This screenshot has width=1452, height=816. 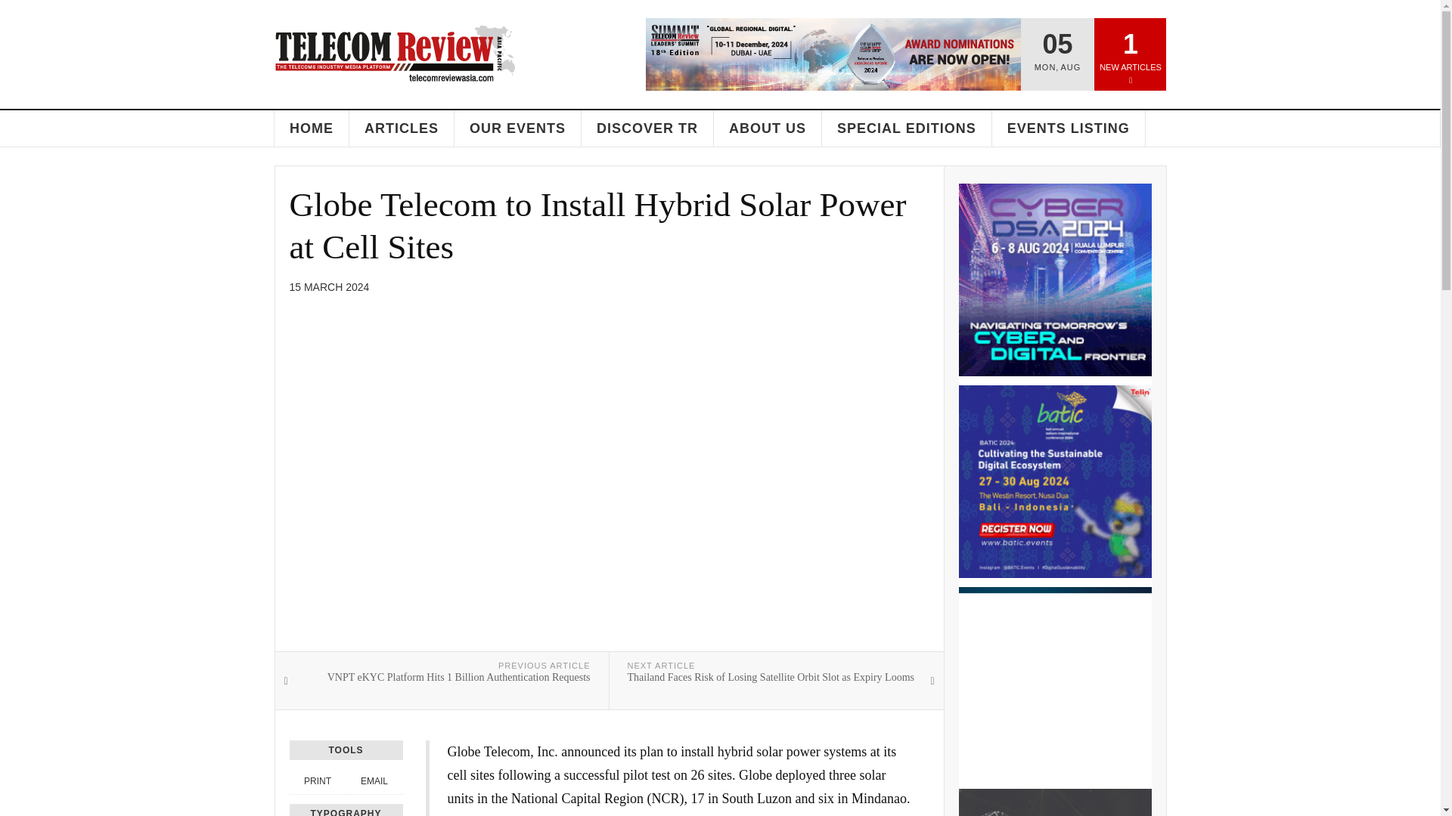 What do you see at coordinates (317, 781) in the screenshot?
I see `Print` at bounding box center [317, 781].